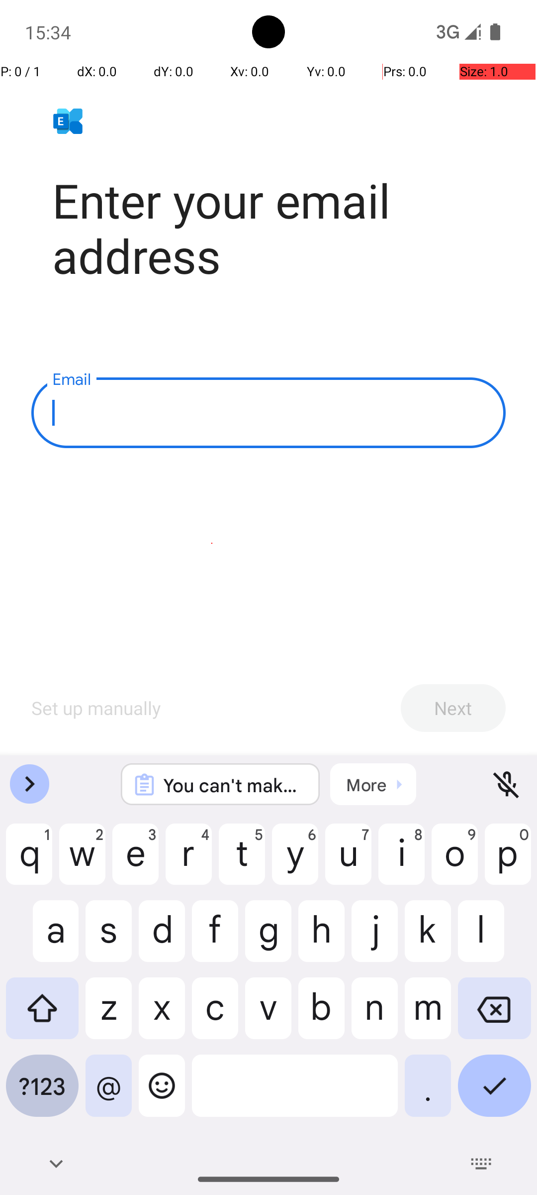 The height and width of the screenshot is (1195, 537). What do you see at coordinates (268, 413) in the screenshot?
I see `Email` at bounding box center [268, 413].